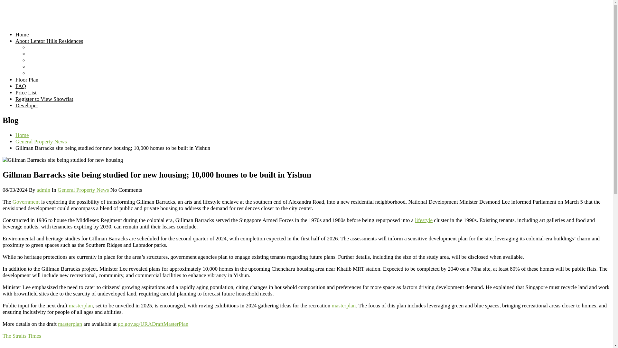 This screenshot has height=348, width=618. Describe the element at coordinates (22, 336) in the screenshot. I see `The Straits Times` at that location.